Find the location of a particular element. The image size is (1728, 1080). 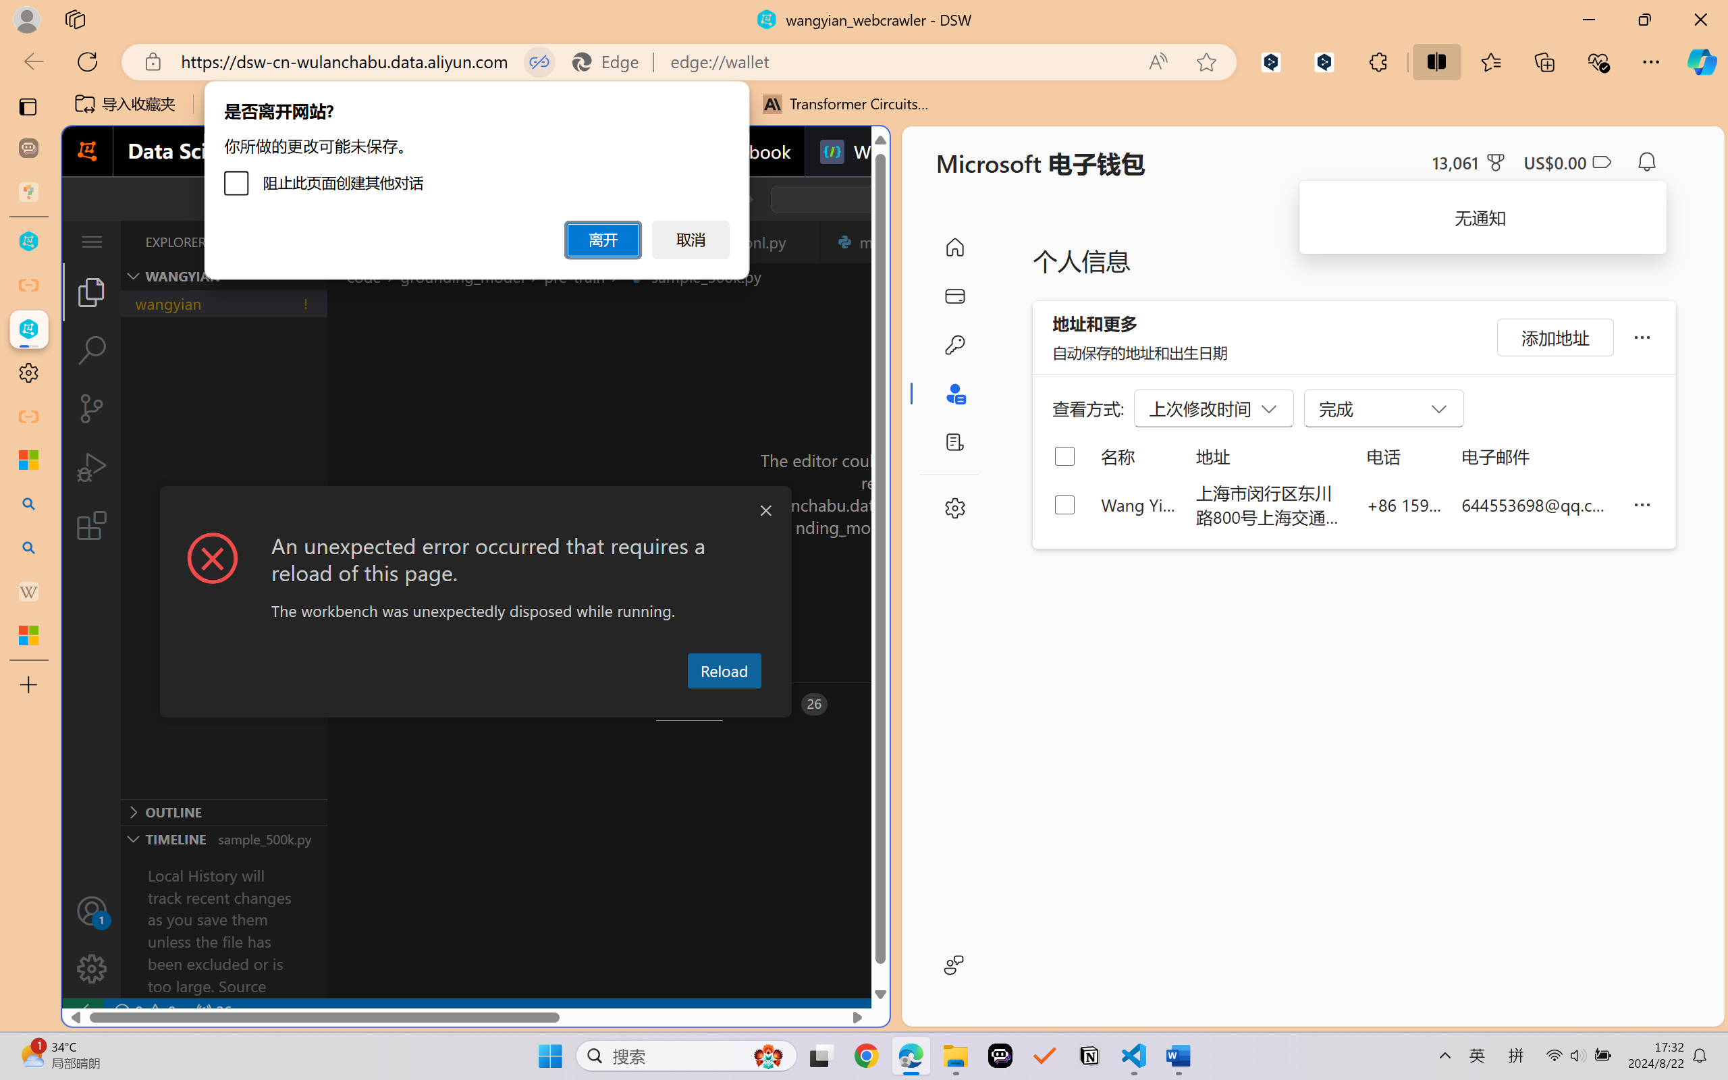

Explorer (Ctrl+Shift+E) is located at coordinates (92, 292).